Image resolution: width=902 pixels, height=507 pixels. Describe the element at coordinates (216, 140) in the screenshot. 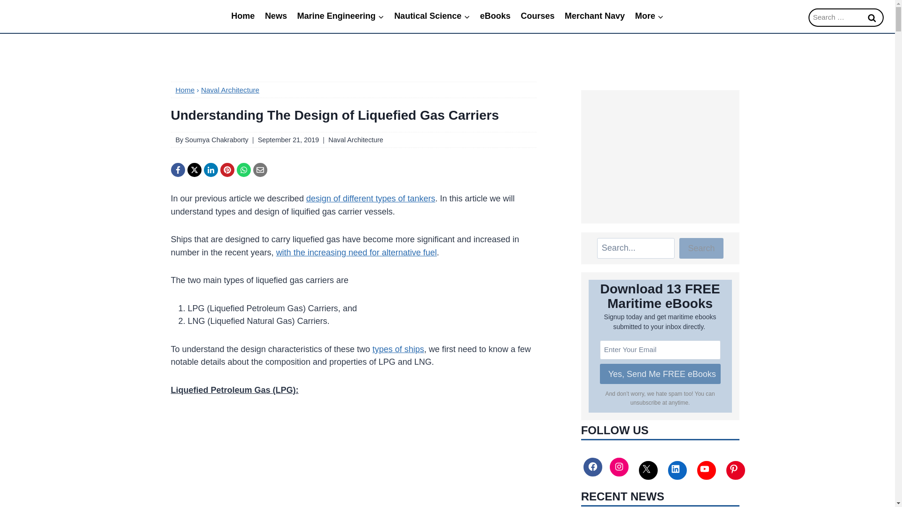

I see `Soumya Chakraborty` at that location.